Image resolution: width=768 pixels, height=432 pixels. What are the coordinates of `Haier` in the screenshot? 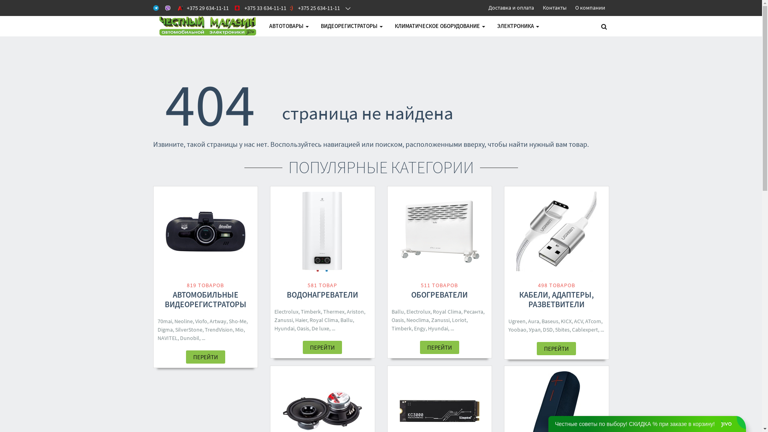 It's located at (301, 320).